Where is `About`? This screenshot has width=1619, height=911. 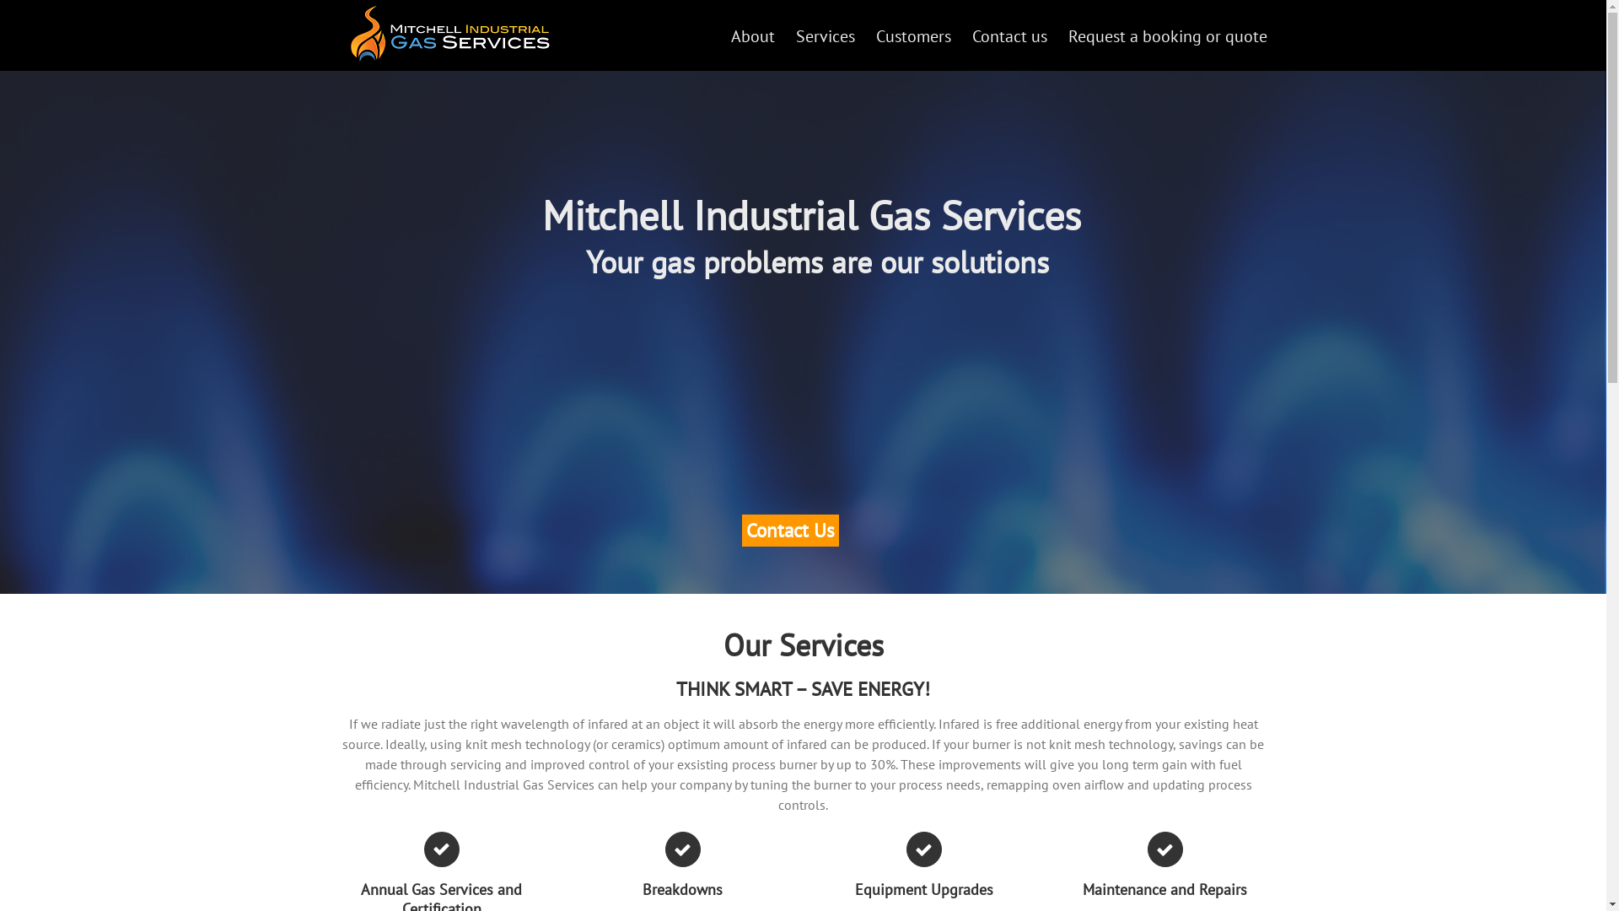 About is located at coordinates (752, 35).